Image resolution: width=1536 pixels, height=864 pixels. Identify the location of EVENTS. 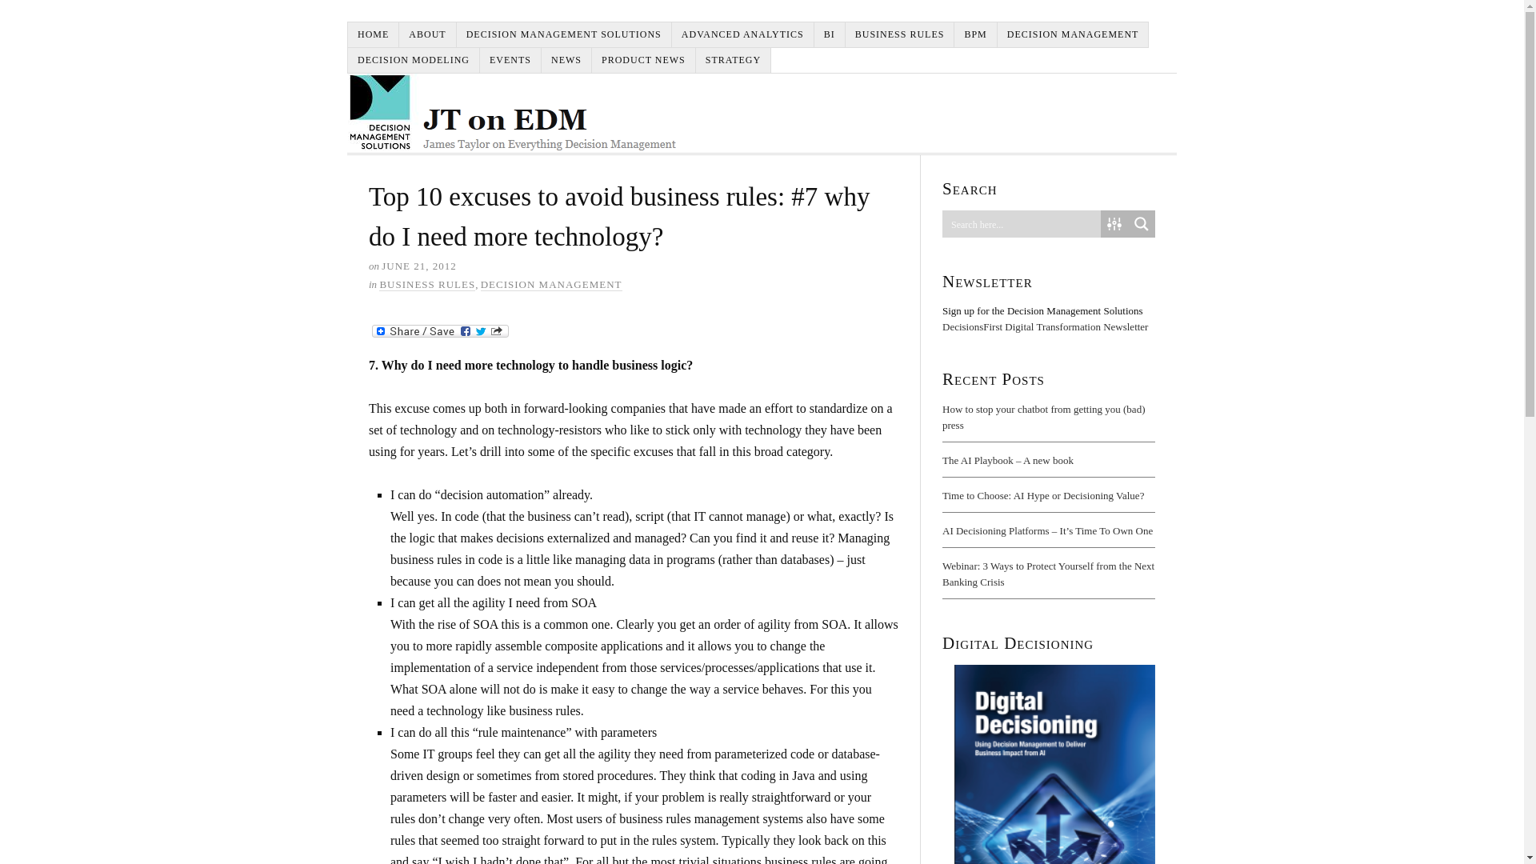
(510, 60).